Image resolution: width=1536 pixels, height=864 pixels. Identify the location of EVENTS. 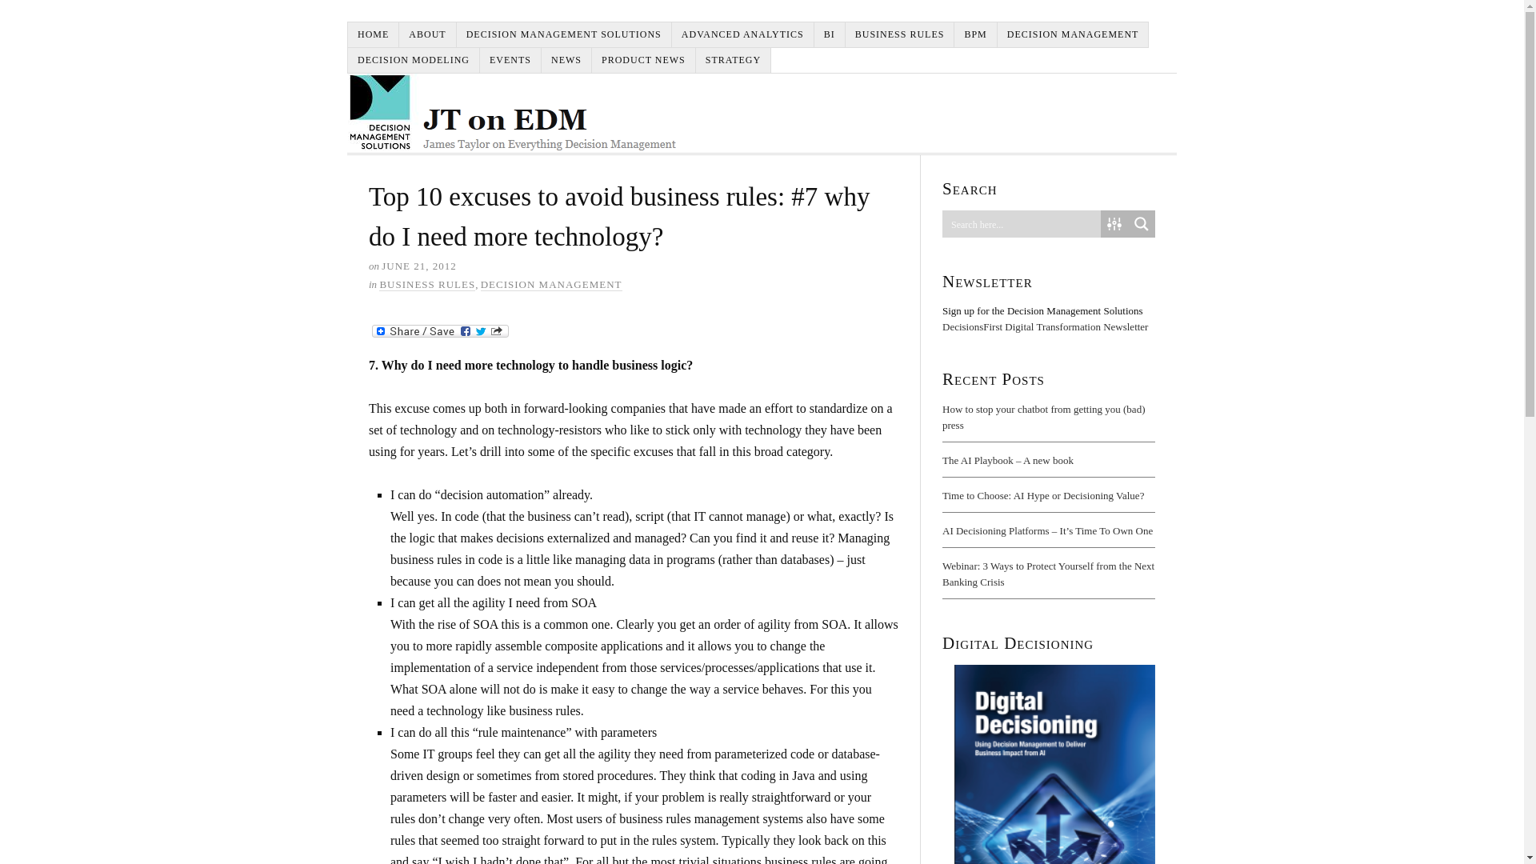
(510, 60).